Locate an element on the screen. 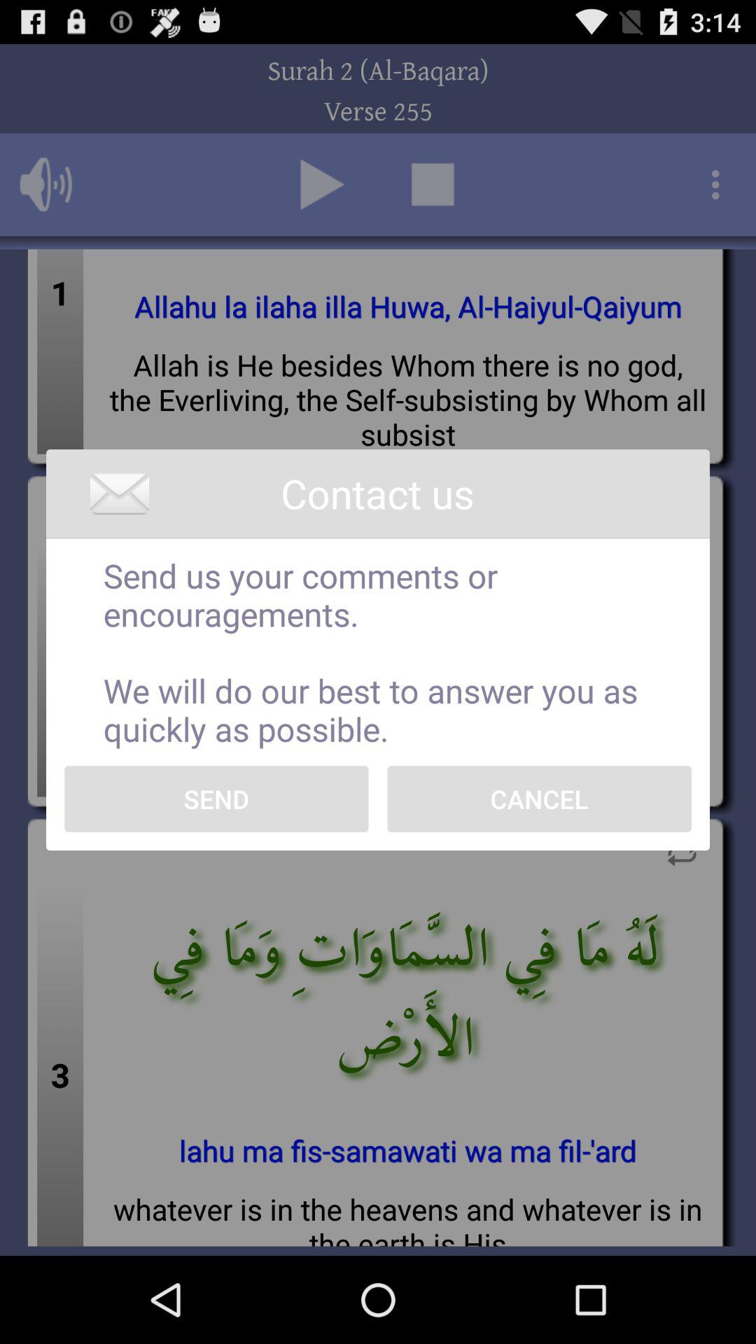 The image size is (756, 1344). jump to send us your item is located at coordinates (378, 652).